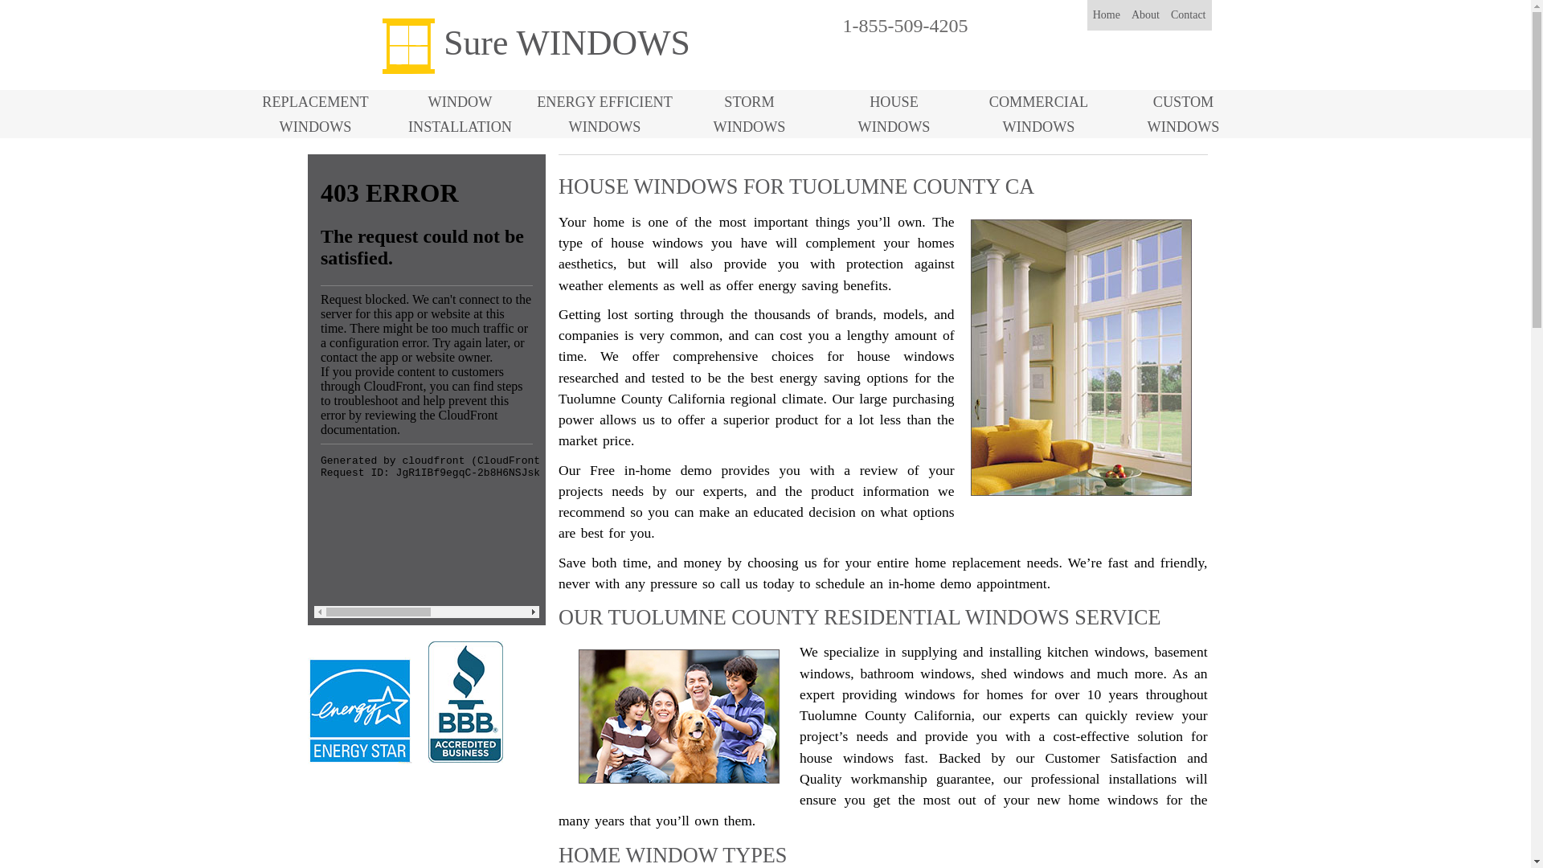 The image size is (1543, 868). What do you see at coordinates (1145, 14) in the screenshot?
I see `About us` at bounding box center [1145, 14].